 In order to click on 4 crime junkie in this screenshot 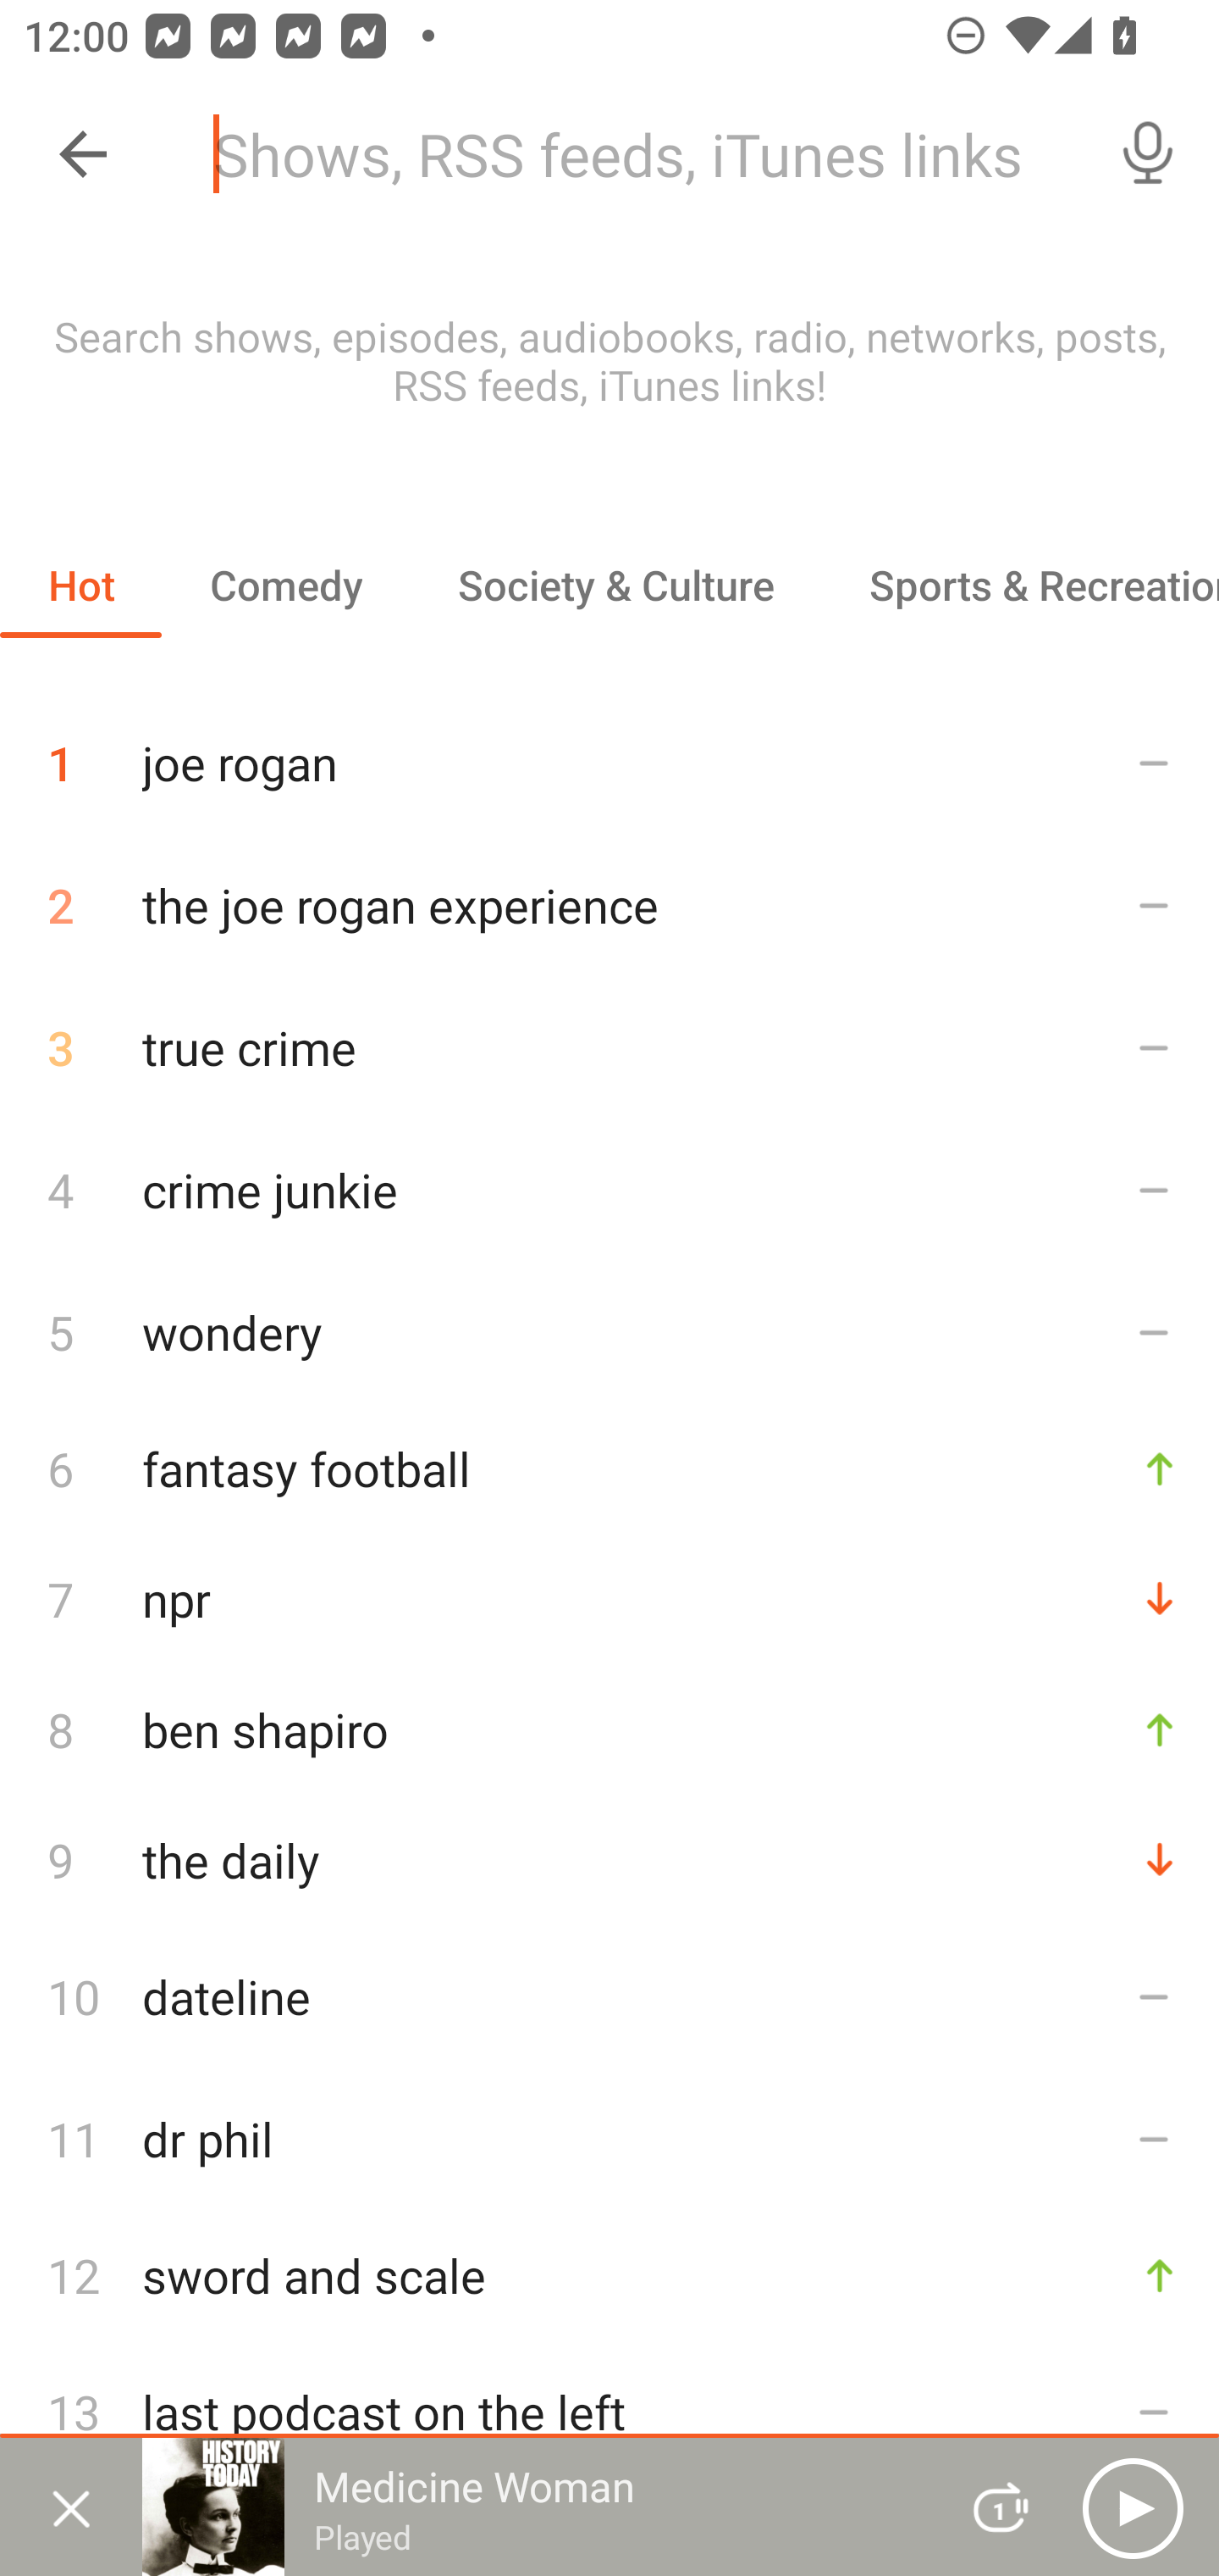, I will do `click(609, 1188)`.